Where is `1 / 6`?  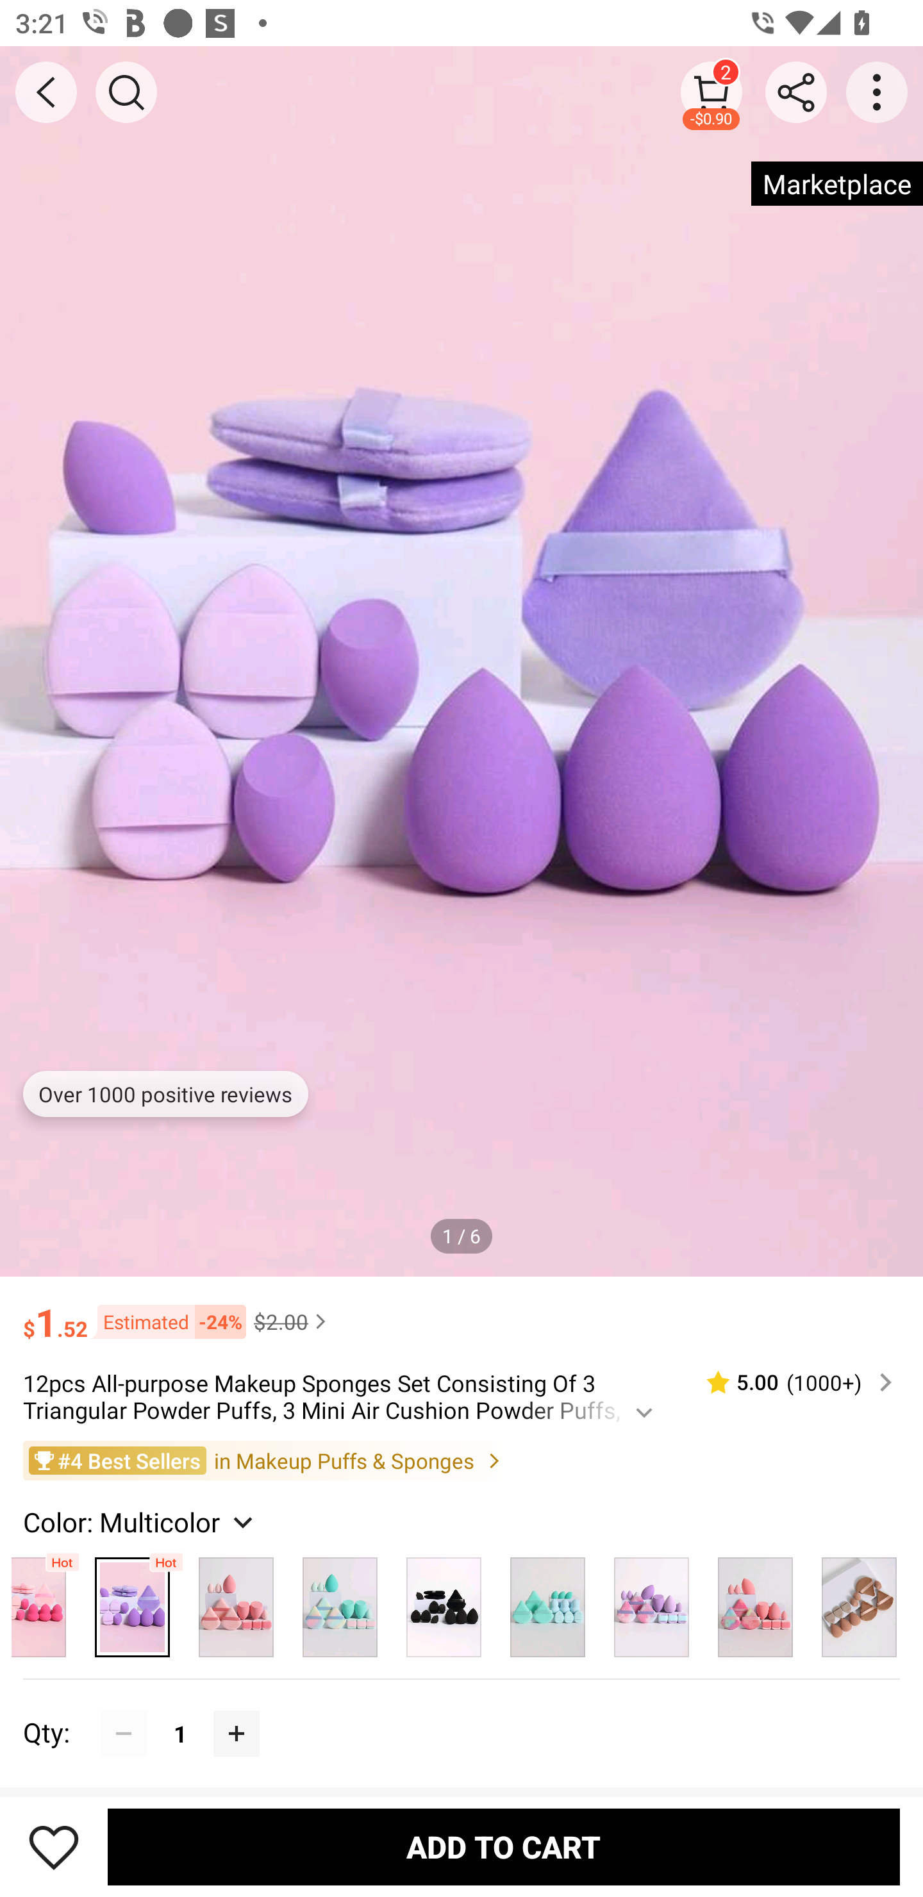
1 / 6 is located at coordinates (462, 1236).